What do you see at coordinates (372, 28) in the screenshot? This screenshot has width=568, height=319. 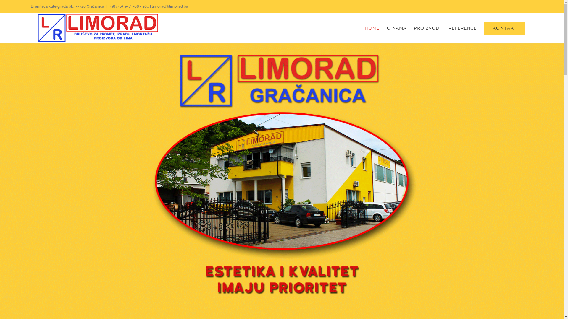 I see `HOME` at bounding box center [372, 28].